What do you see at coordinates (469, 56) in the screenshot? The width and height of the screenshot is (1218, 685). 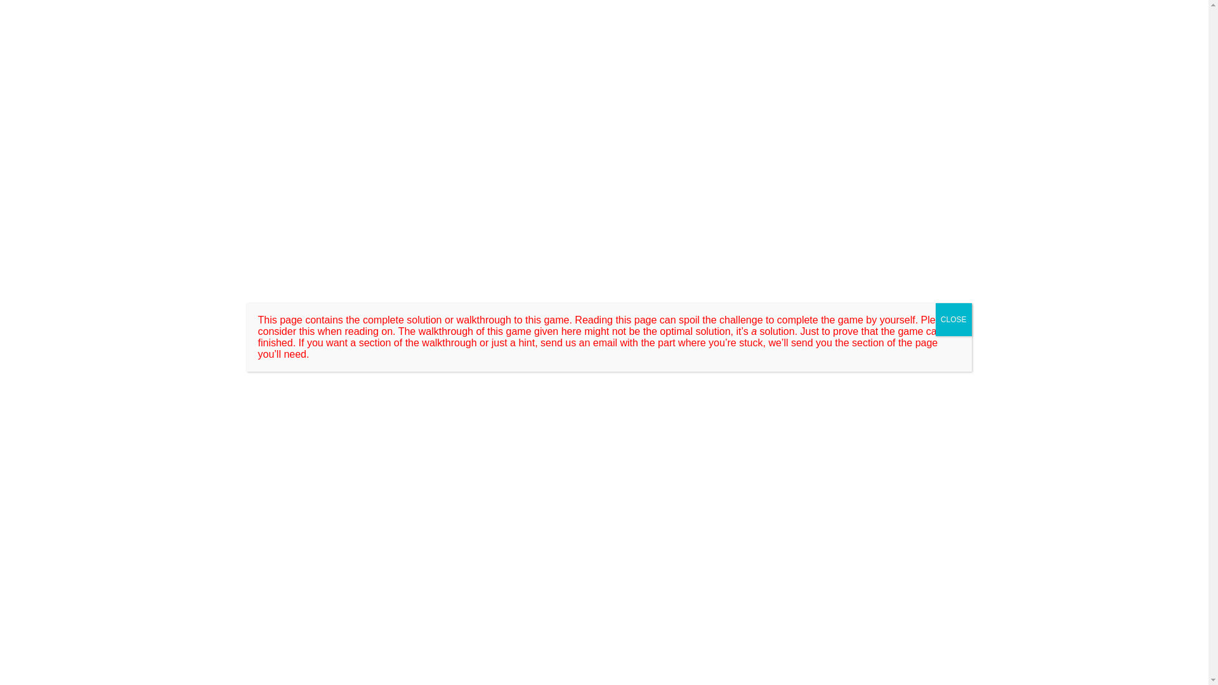 I see `SECRET CODES` at bounding box center [469, 56].